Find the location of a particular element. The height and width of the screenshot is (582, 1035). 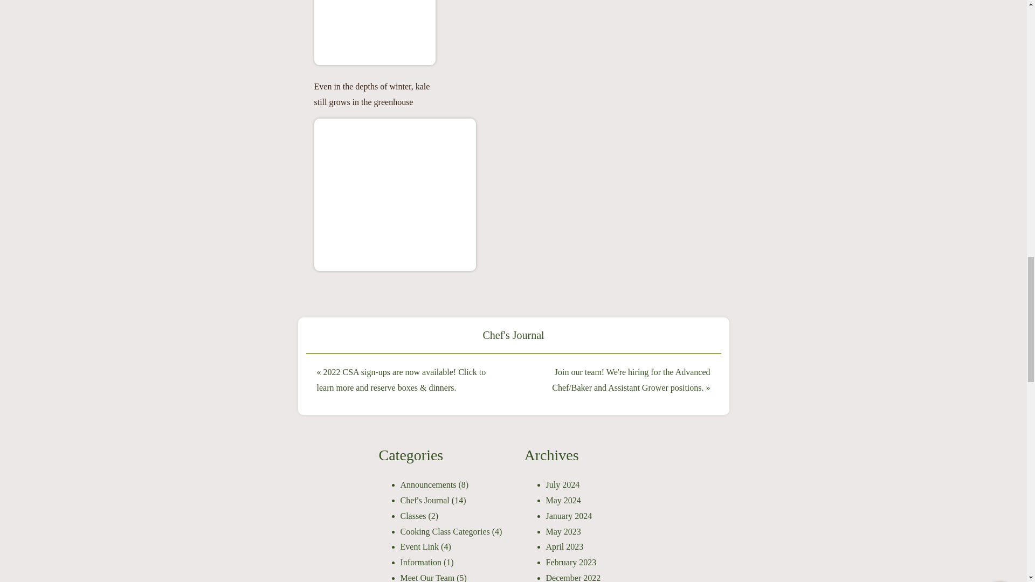

Chef's Journal is located at coordinates (513, 335).